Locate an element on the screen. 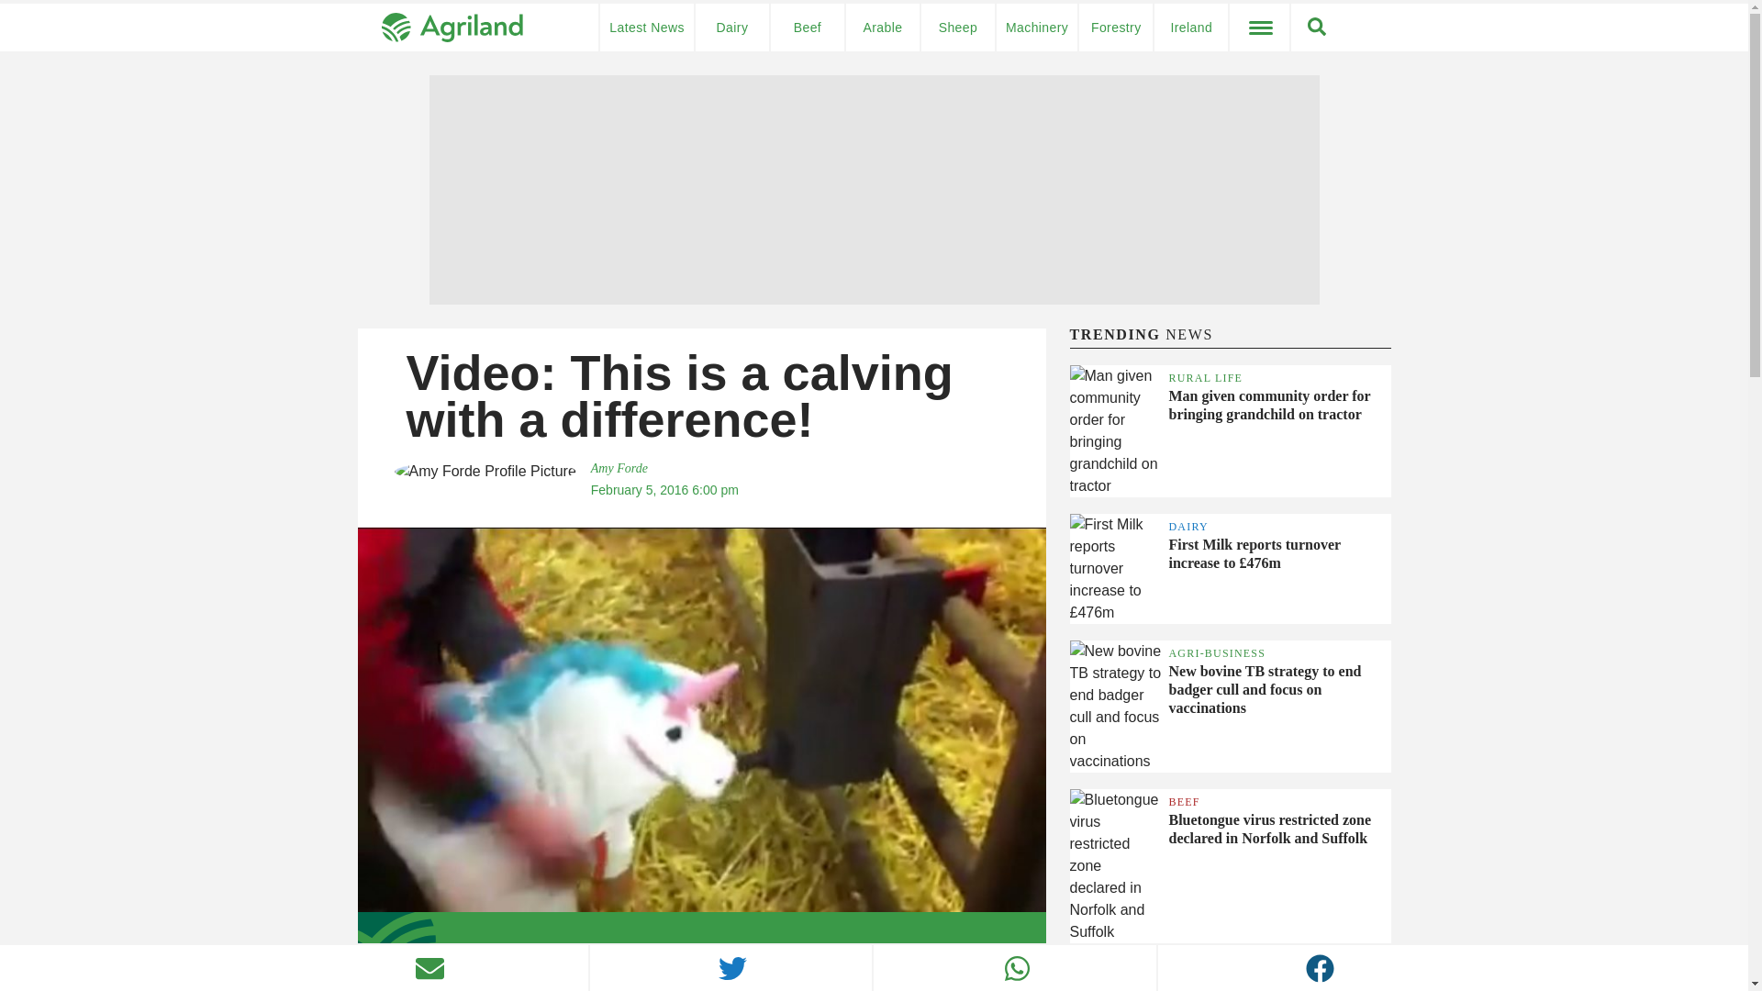  Sheep is located at coordinates (958, 28).